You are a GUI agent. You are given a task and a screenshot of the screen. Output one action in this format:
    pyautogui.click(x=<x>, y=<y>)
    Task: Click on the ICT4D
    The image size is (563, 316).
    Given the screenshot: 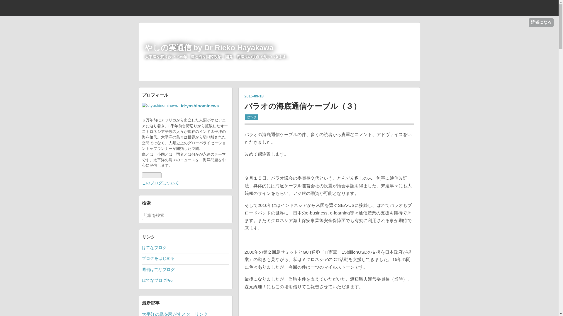 What is the action you would take?
    pyautogui.click(x=251, y=117)
    